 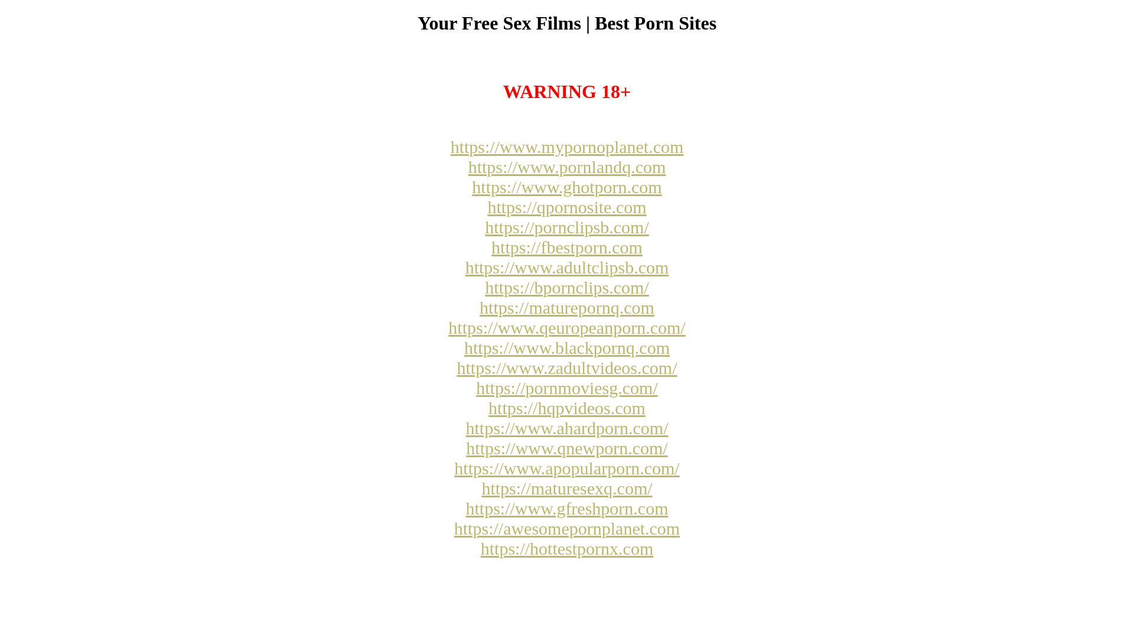 What do you see at coordinates (567, 468) in the screenshot?
I see `https://www.apopularporn.com/` at bounding box center [567, 468].